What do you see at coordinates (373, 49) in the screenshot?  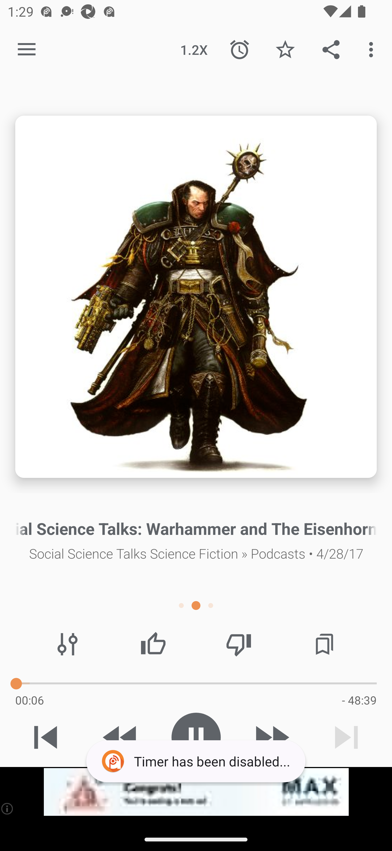 I see `More options` at bounding box center [373, 49].